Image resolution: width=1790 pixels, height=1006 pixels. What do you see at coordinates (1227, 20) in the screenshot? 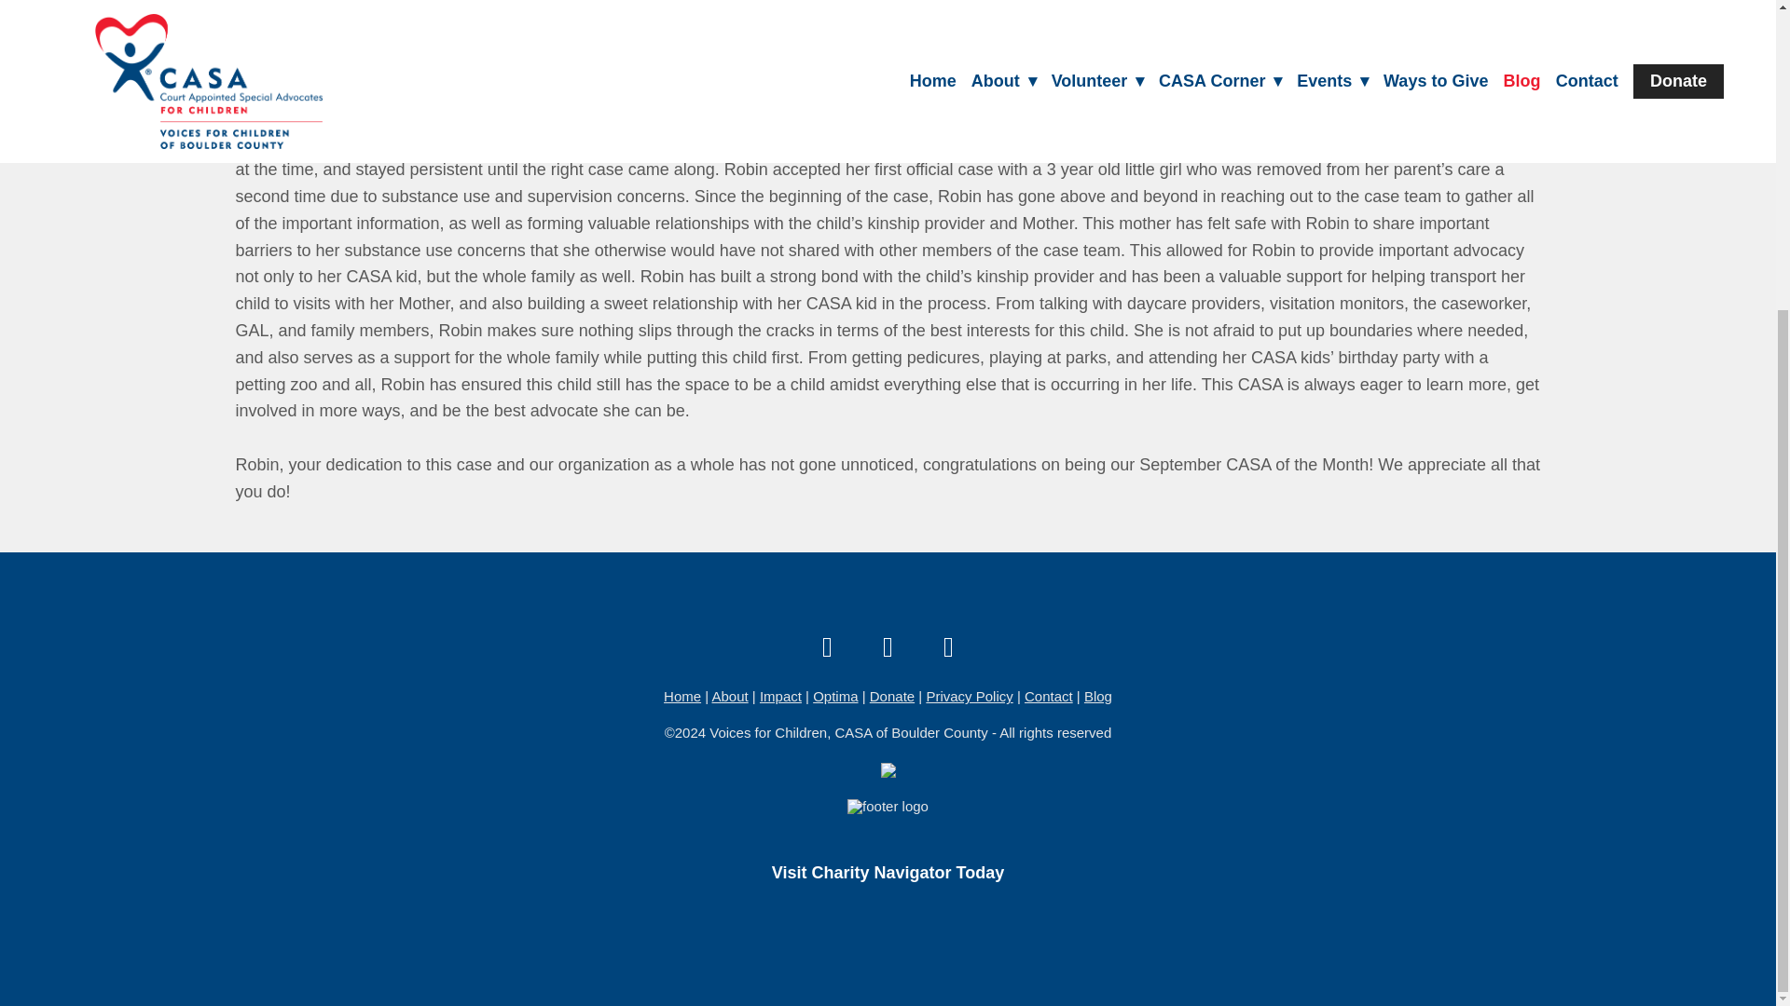
I see `Robin Davidson` at bounding box center [1227, 20].